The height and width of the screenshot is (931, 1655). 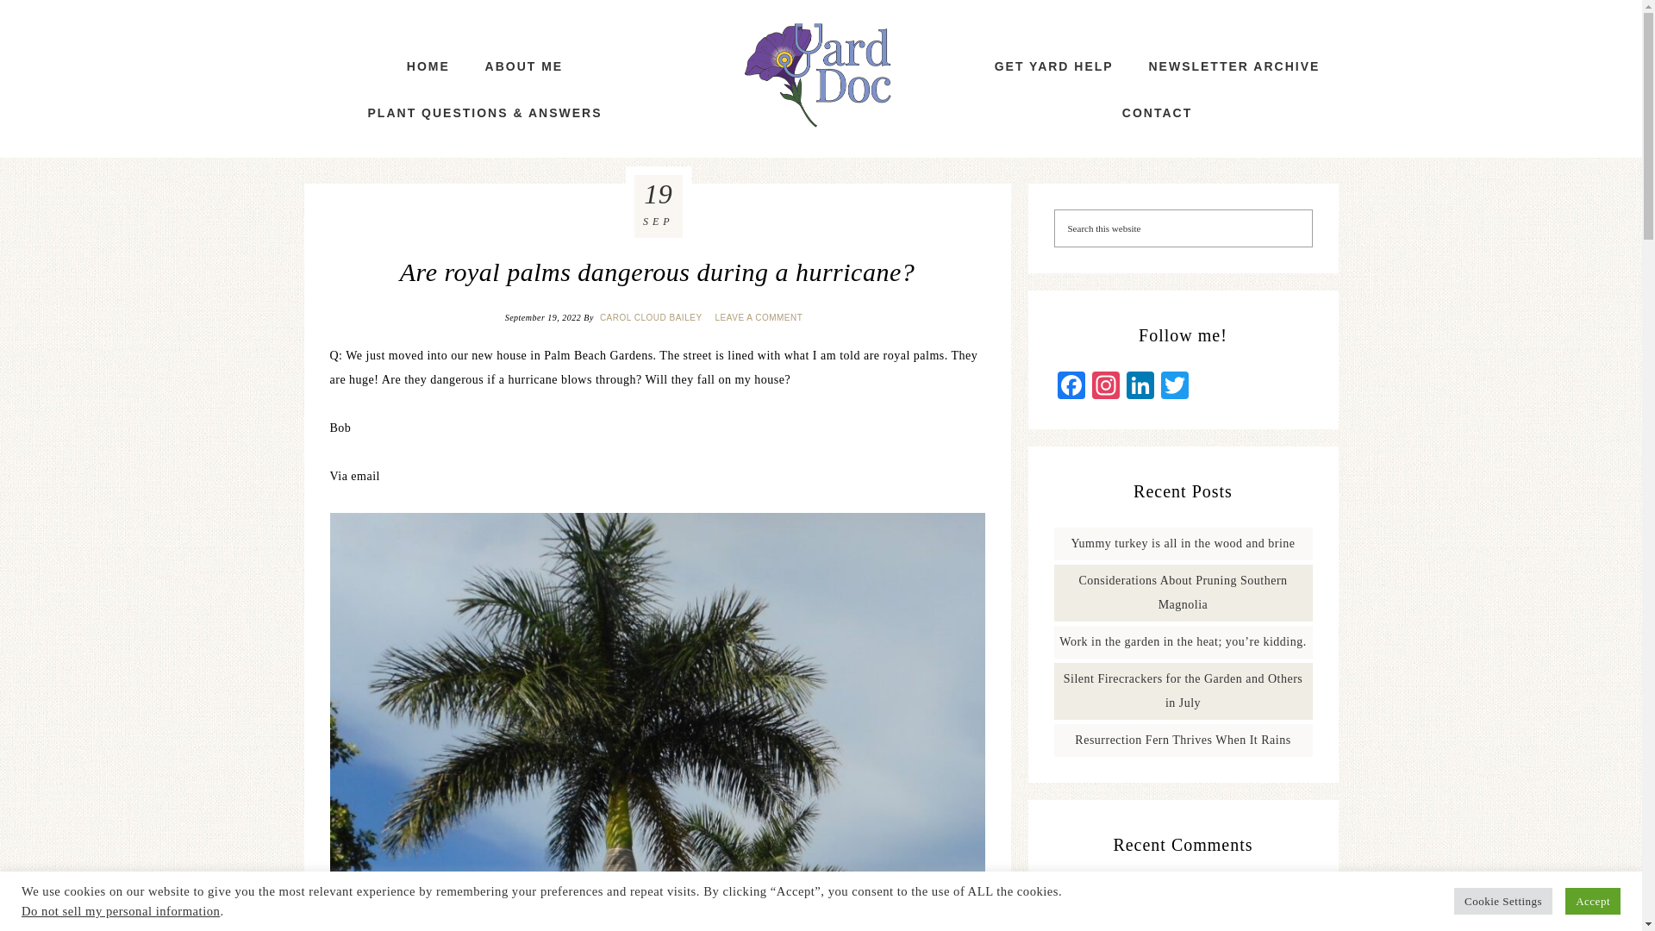 What do you see at coordinates (1183, 592) in the screenshot?
I see `Considerations About Pruning Southern Magnolia` at bounding box center [1183, 592].